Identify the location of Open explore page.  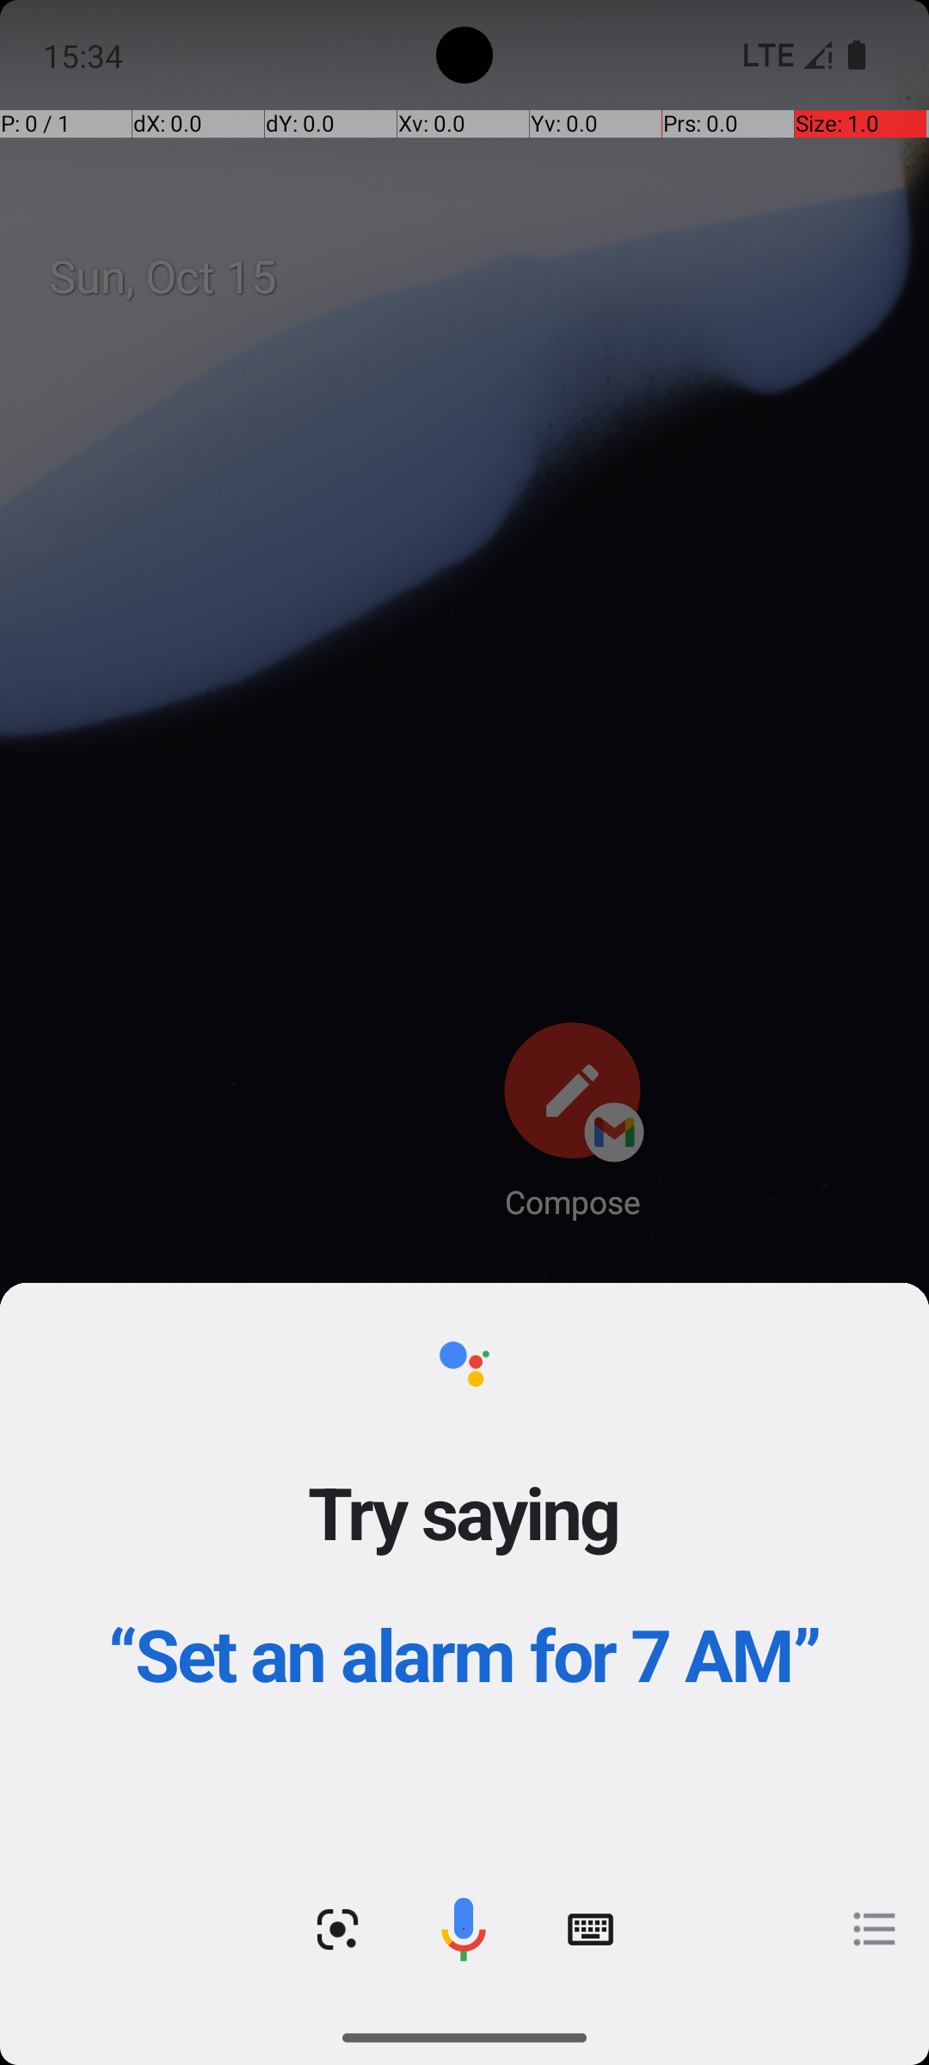
(875, 1929).